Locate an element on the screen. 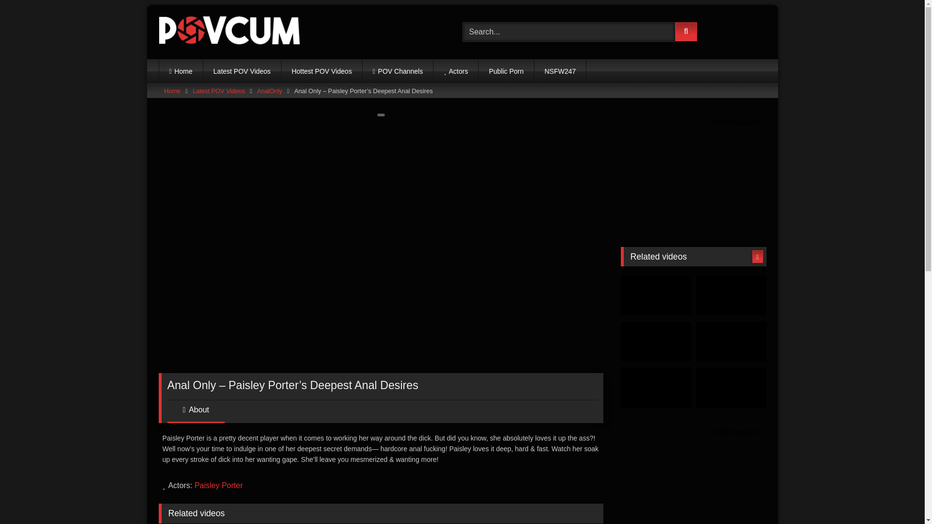 The width and height of the screenshot is (932, 524). AnalOnly is located at coordinates (269, 91).